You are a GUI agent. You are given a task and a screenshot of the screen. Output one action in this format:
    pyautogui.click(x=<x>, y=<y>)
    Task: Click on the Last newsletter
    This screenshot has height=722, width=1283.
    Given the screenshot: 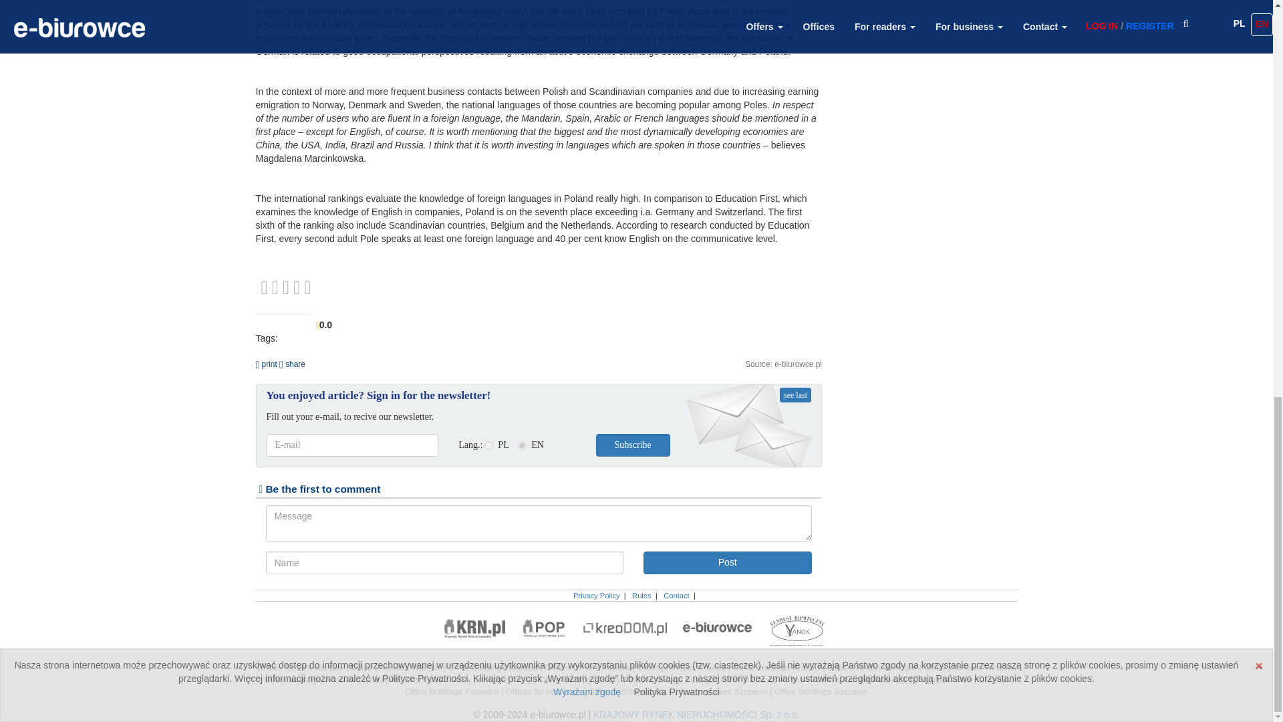 What is the action you would take?
    pyautogui.click(x=795, y=394)
    